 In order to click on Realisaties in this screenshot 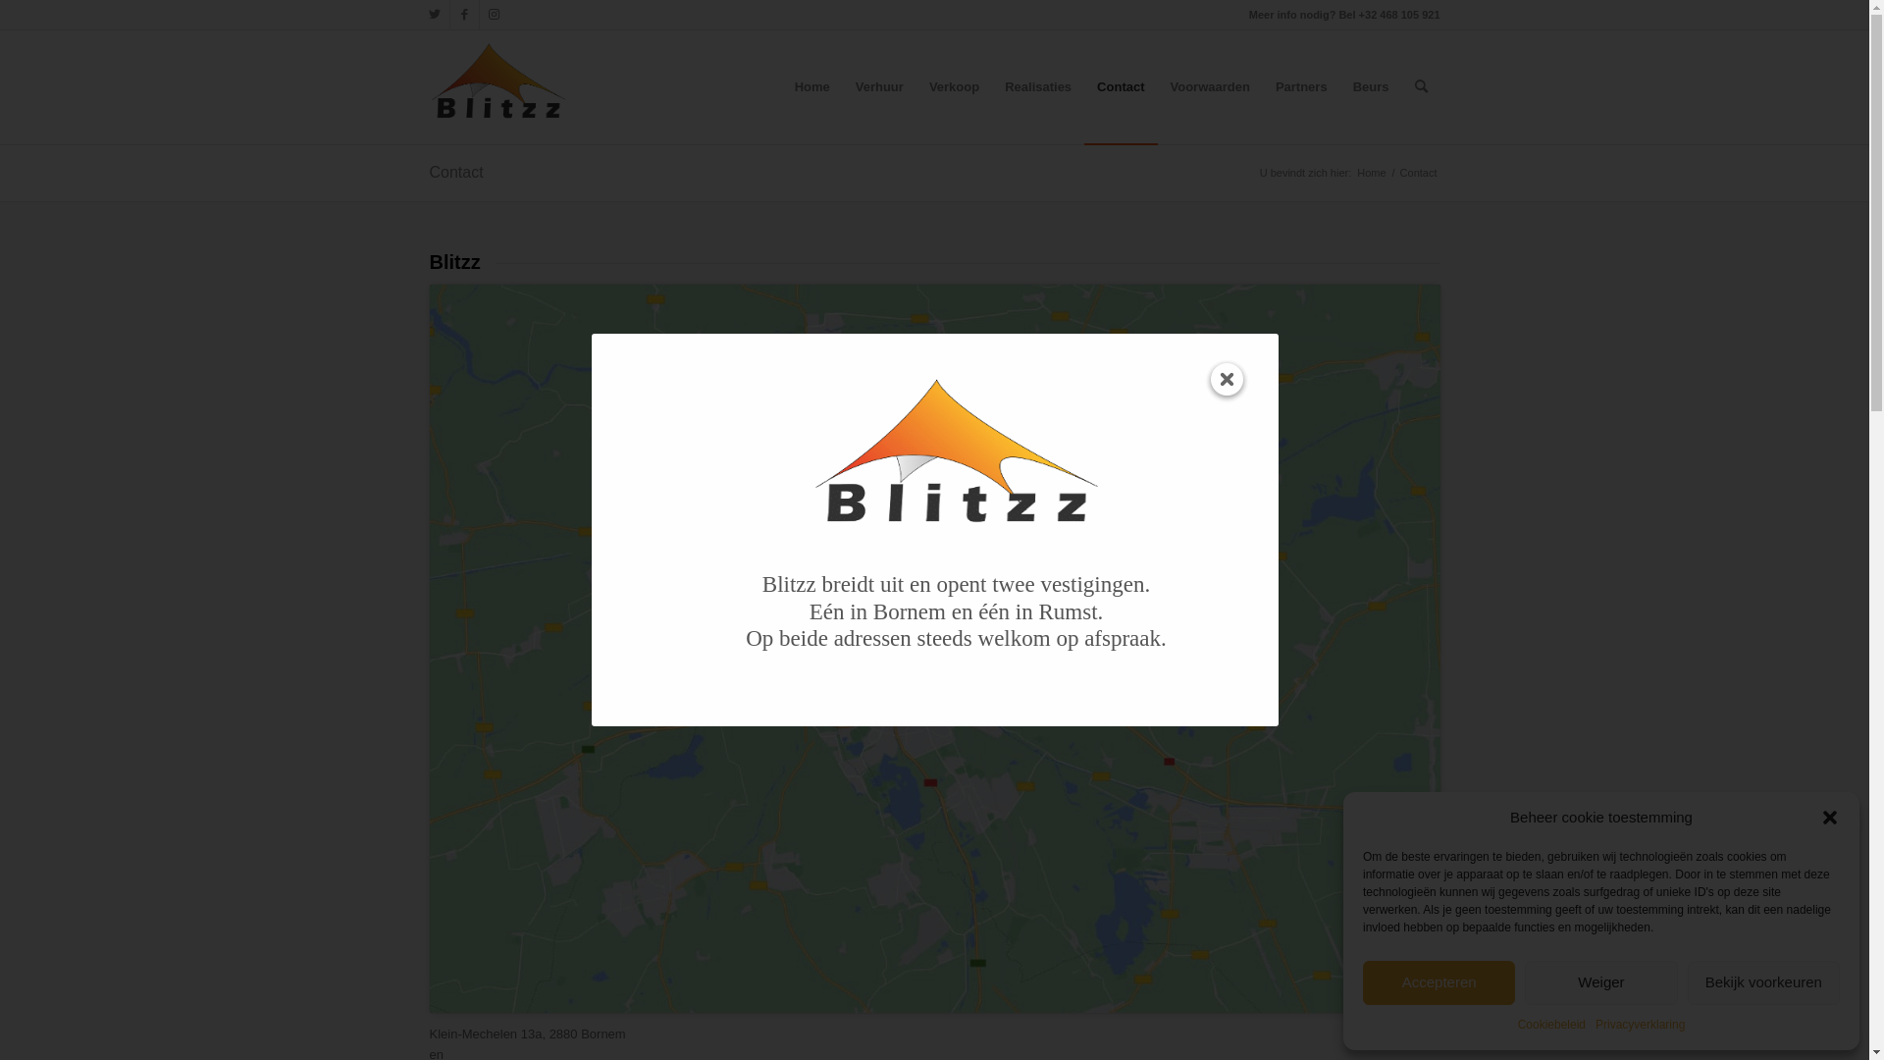, I will do `click(1038, 87)`.